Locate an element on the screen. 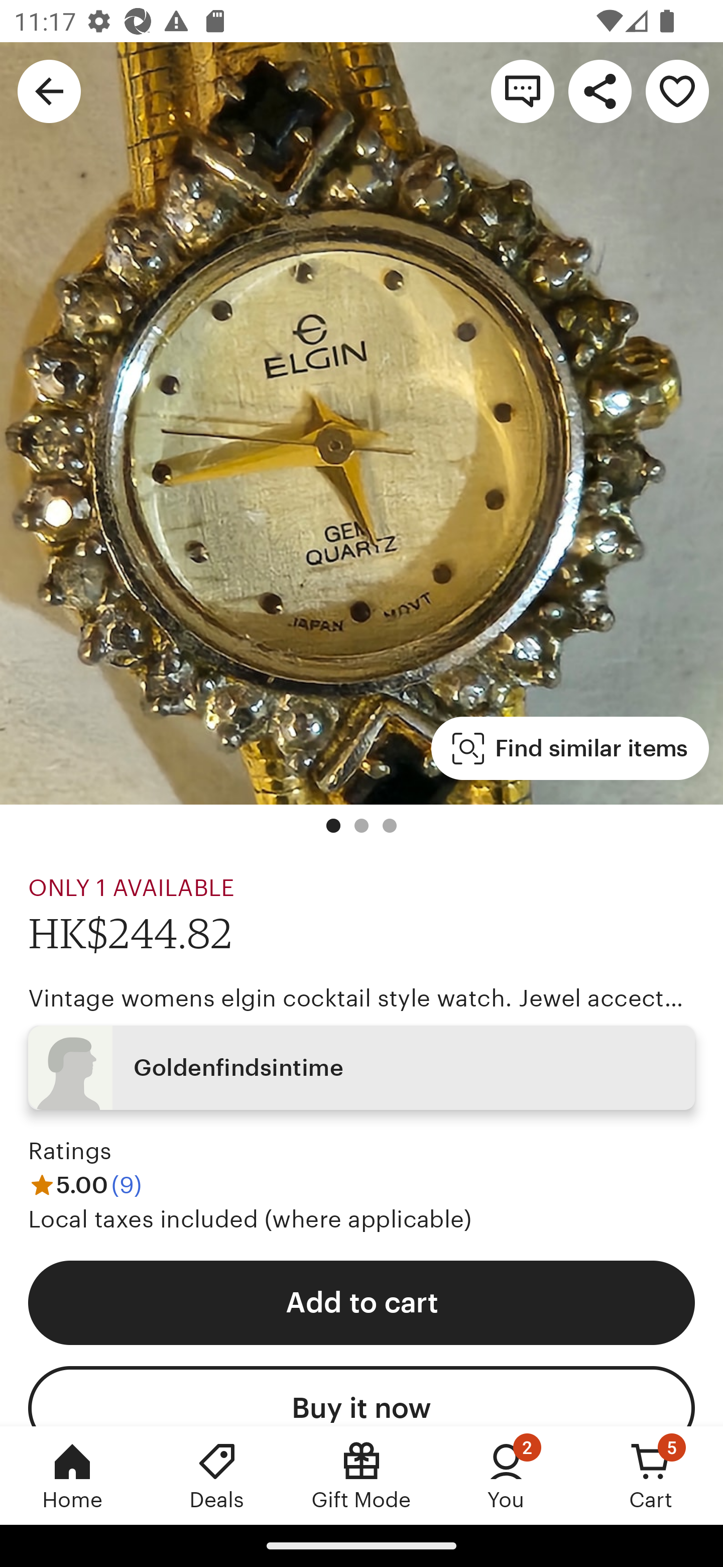 The width and height of the screenshot is (723, 1567). Add to cart is located at coordinates (361, 1302).